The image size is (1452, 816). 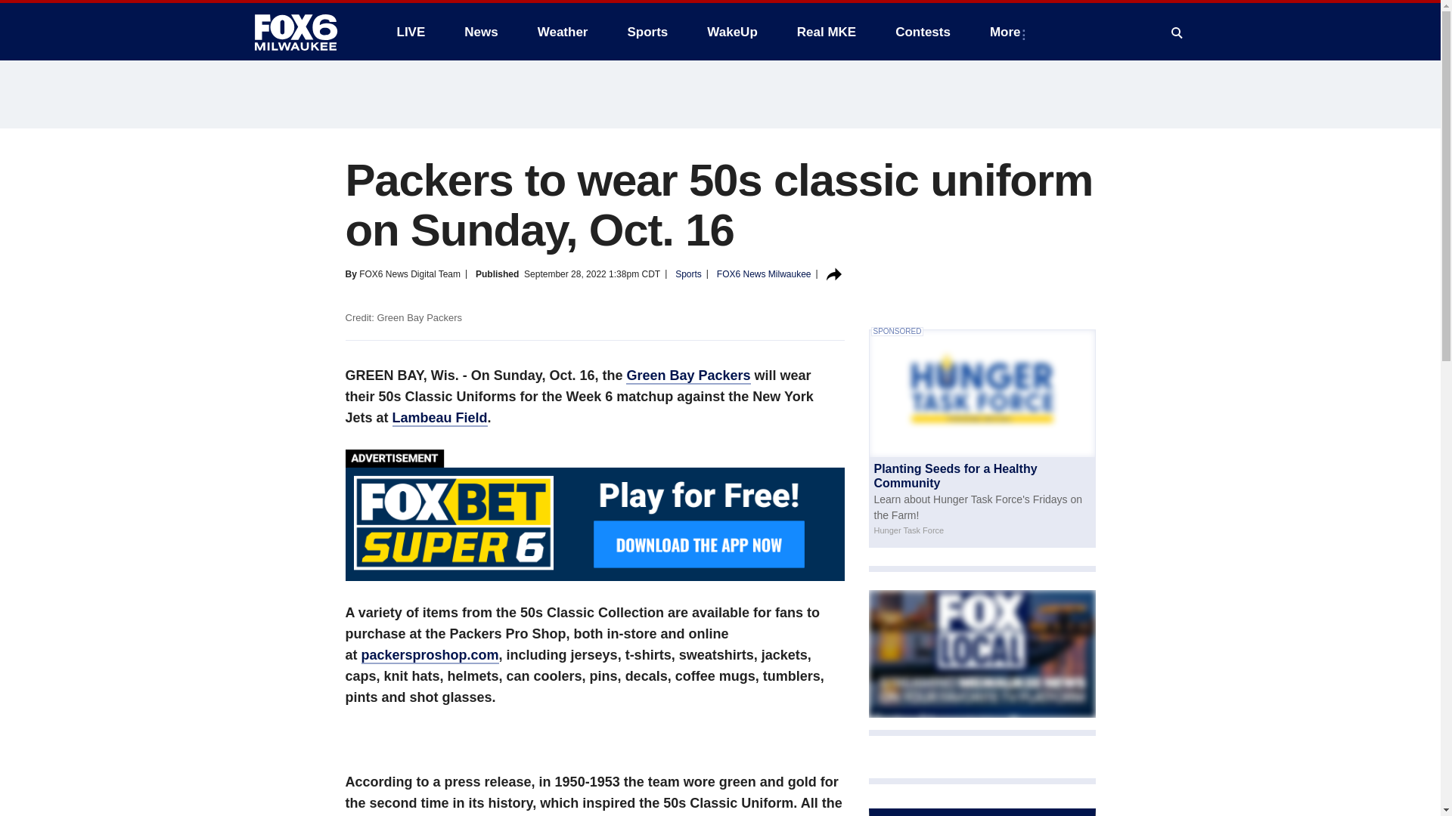 What do you see at coordinates (827, 32) in the screenshot?
I see `Real MKE` at bounding box center [827, 32].